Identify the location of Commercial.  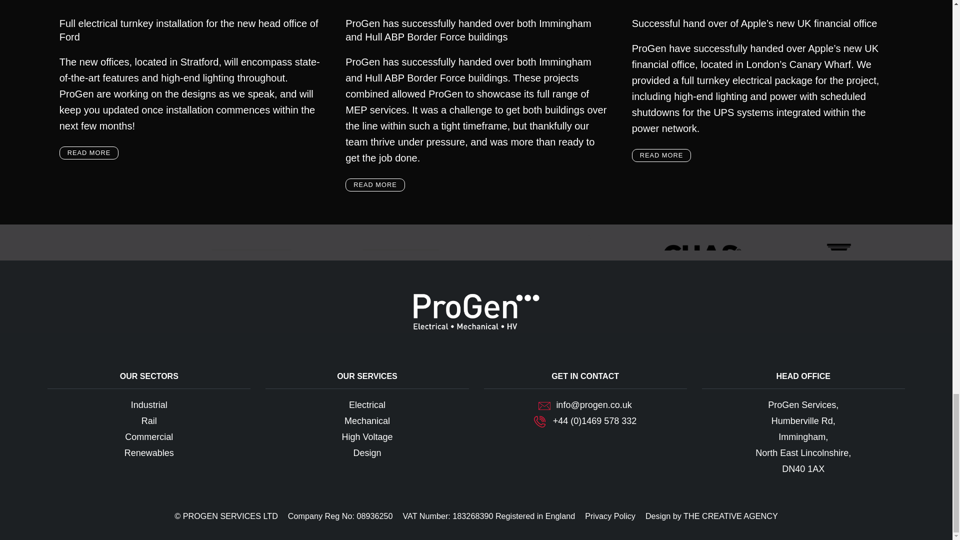
(148, 437).